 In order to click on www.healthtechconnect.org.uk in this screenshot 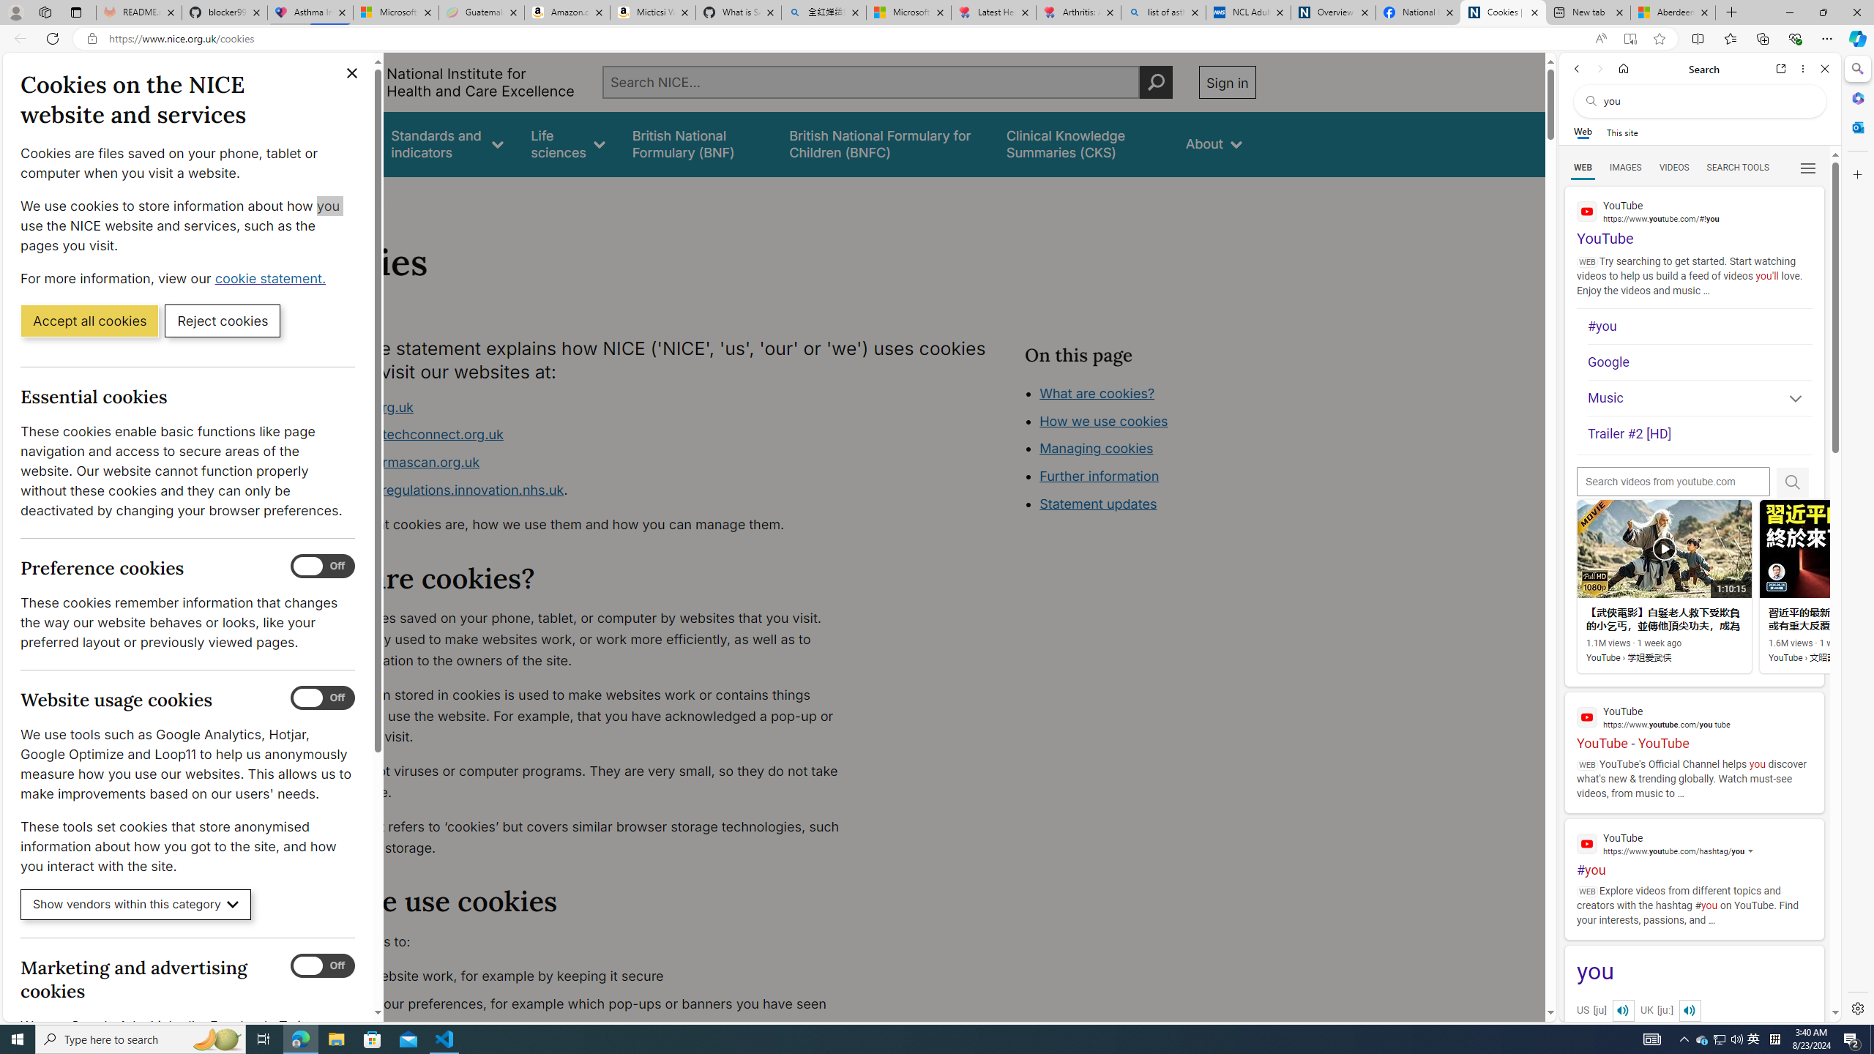, I will do `click(583, 436)`.